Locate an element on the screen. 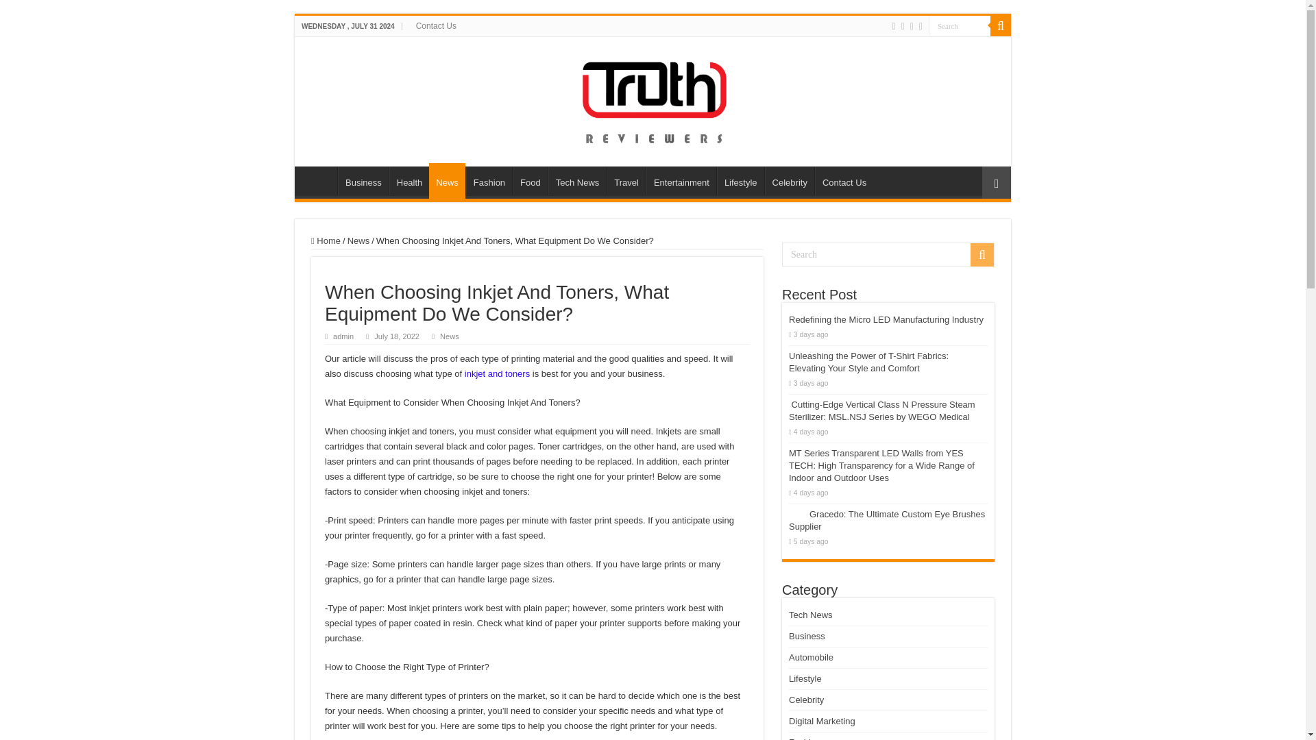  News is located at coordinates (358, 241).